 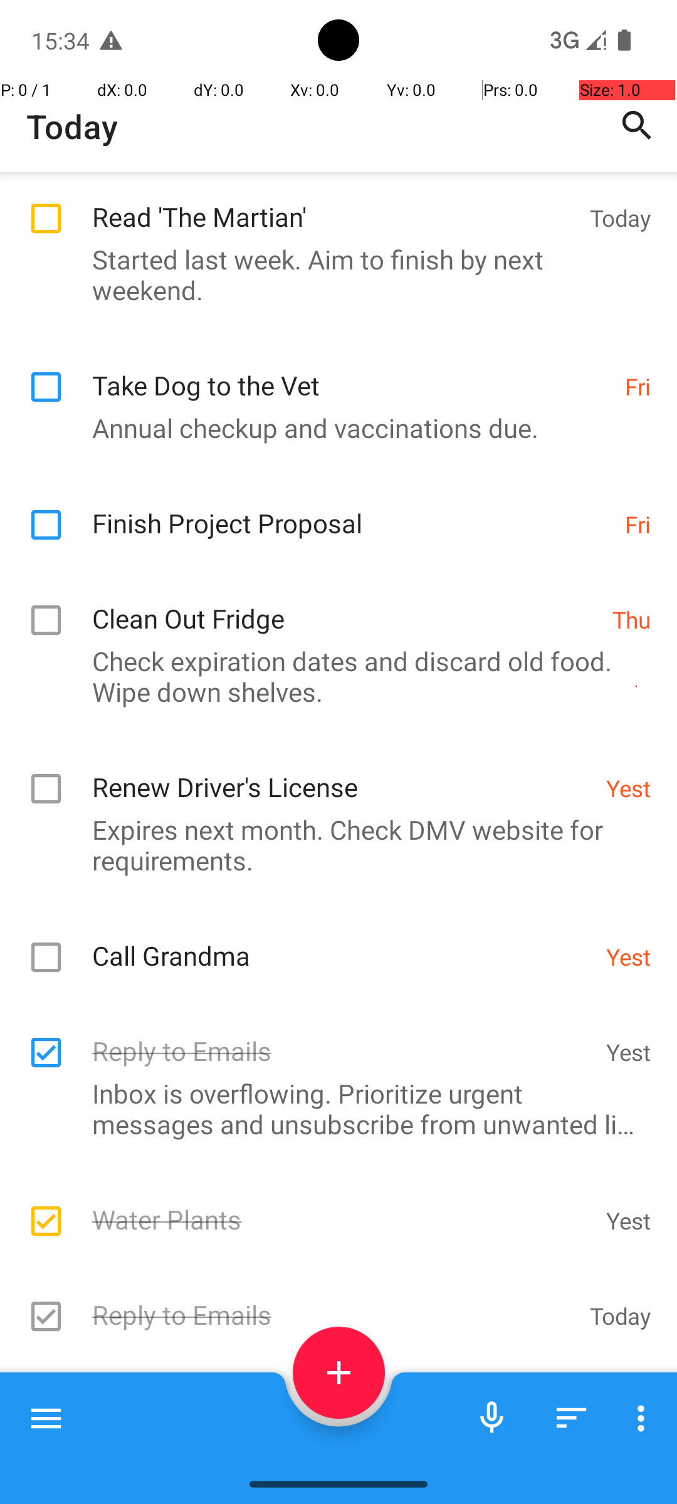 What do you see at coordinates (352, 510) in the screenshot?
I see `Finish Project Proposal` at bounding box center [352, 510].